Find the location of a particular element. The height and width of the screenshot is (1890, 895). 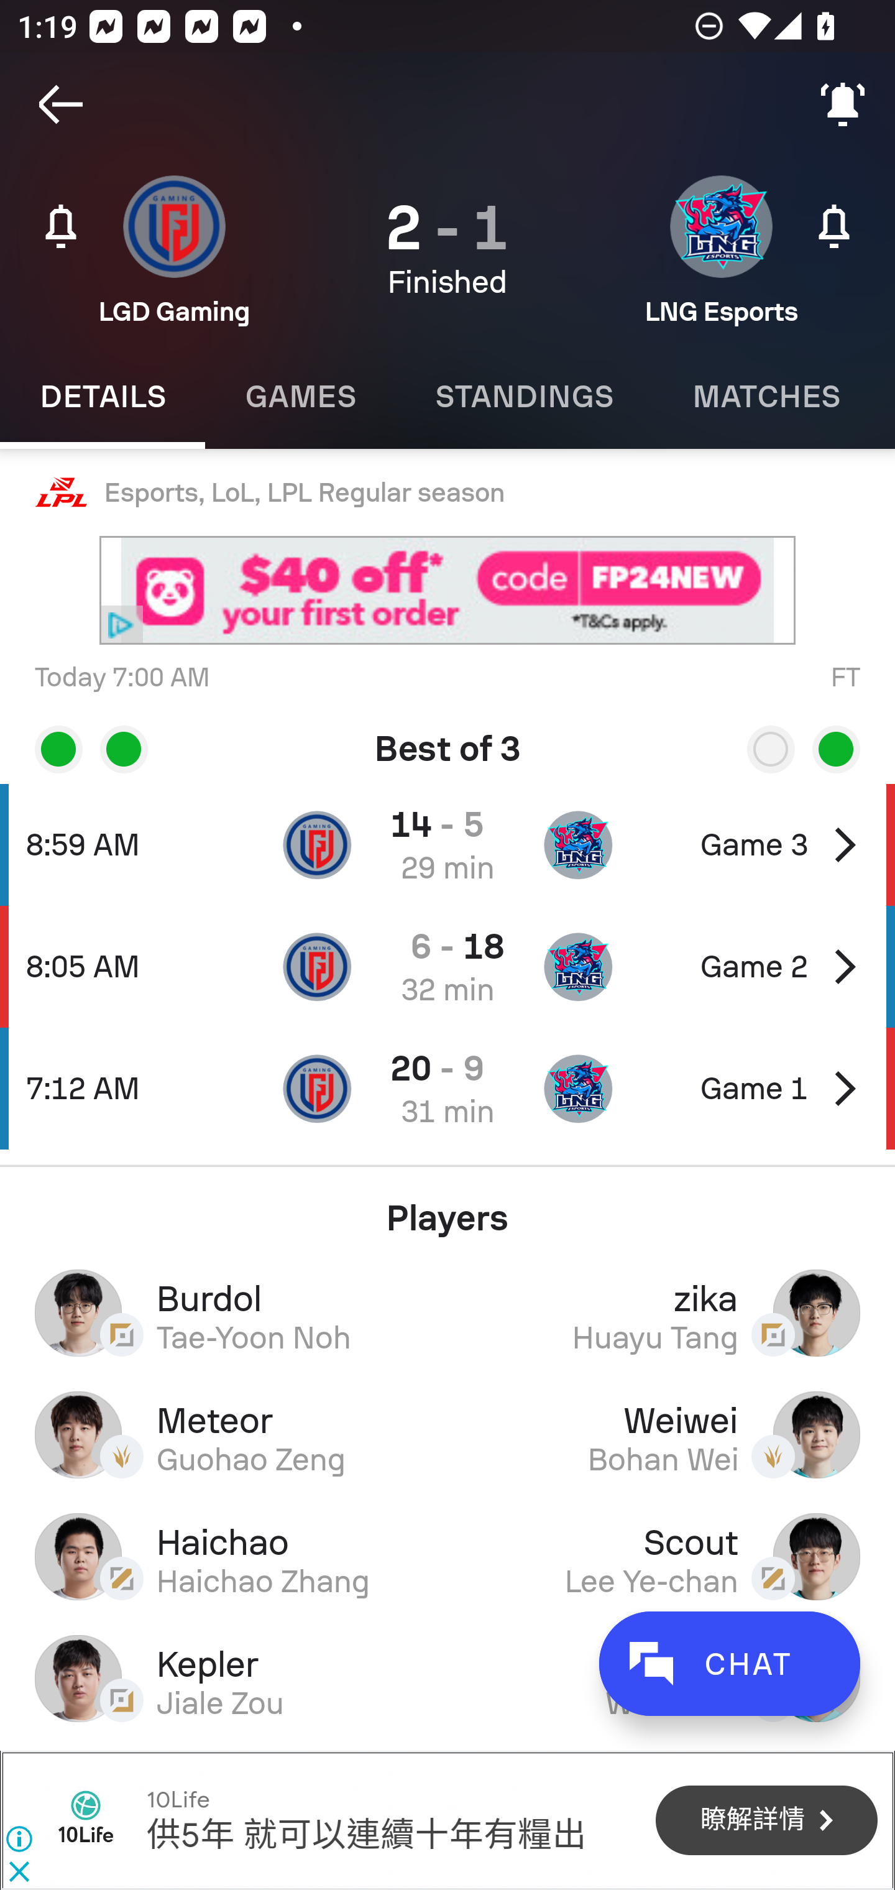

7:12 AM 20 - 9 31 min Game 1 is located at coordinates (447, 1088).